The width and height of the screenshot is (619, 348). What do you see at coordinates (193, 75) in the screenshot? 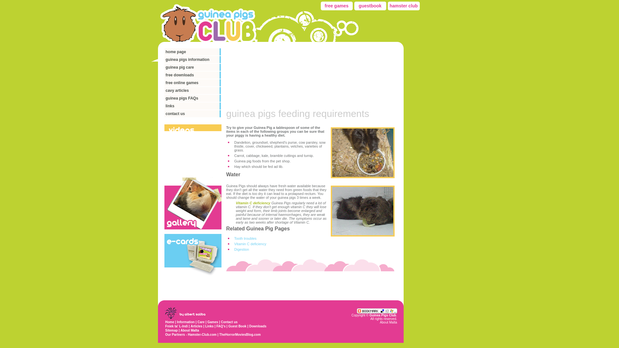
I see `free downloads` at bounding box center [193, 75].